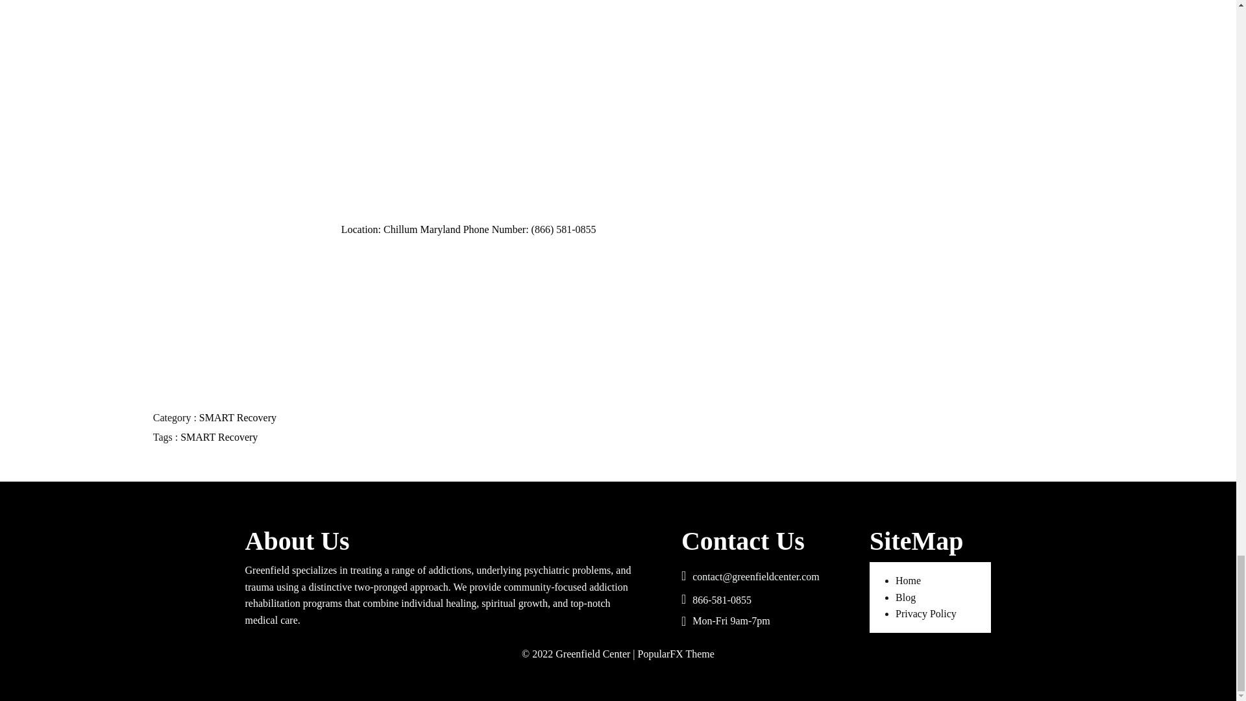  What do you see at coordinates (906, 597) in the screenshot?
I see `Blog` at bounding box center [906, 597].